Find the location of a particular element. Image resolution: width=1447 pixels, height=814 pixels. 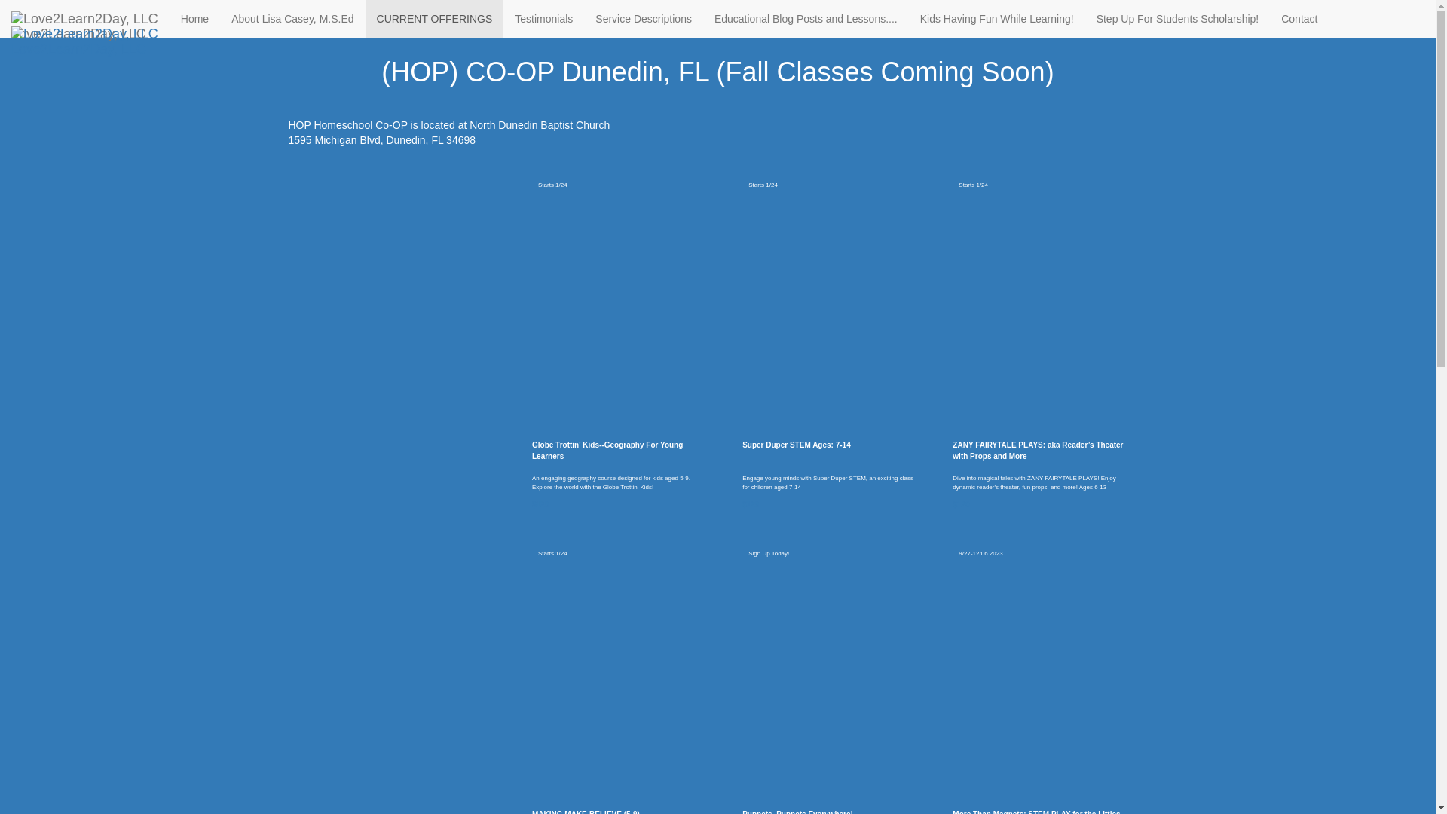

Contact  is located at coordinates (1301, 18).